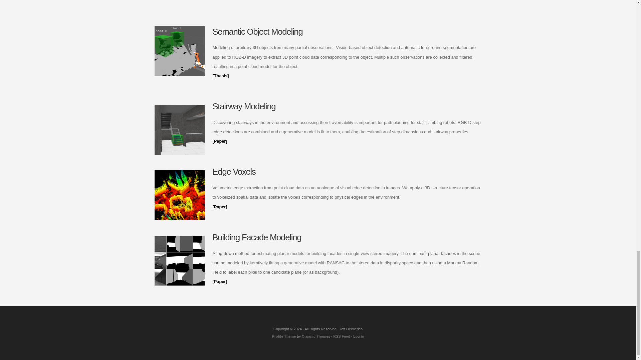 Image resolution: width=641 pixels, height=360 pixels. Describe the element at coordinates (359, 336) in the screenshot. I see `Log in` at that location.